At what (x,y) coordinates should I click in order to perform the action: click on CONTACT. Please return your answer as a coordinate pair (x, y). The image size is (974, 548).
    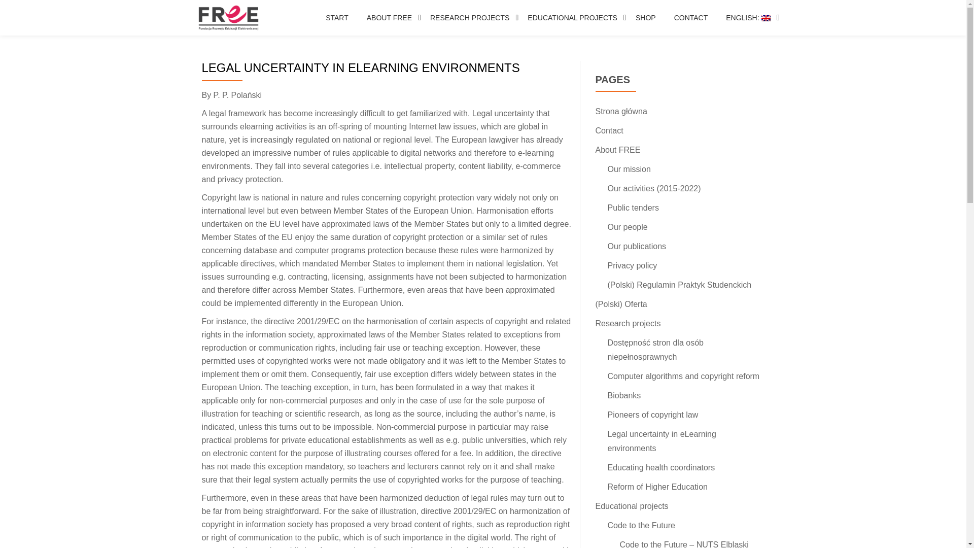
    Looking at the image, I should click on (691, 17).